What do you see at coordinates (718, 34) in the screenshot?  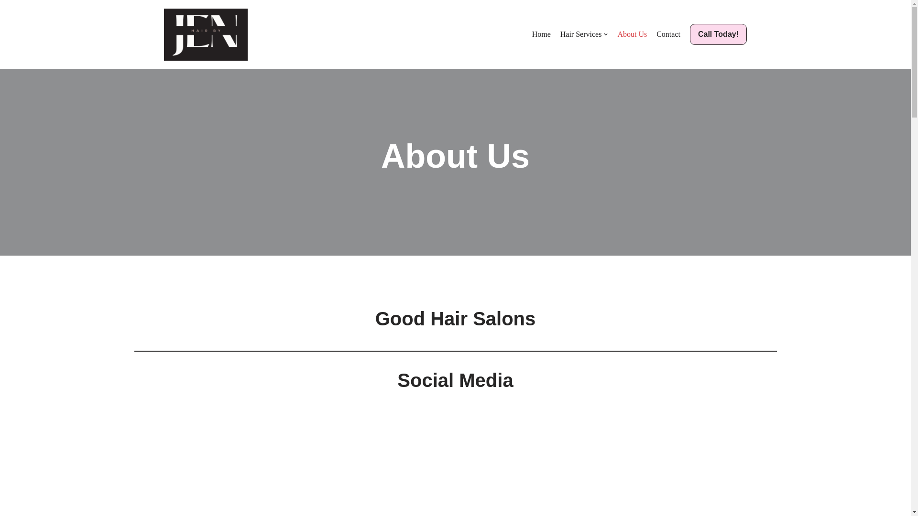 I see `Call Today!` at bounding box center [718, 34].